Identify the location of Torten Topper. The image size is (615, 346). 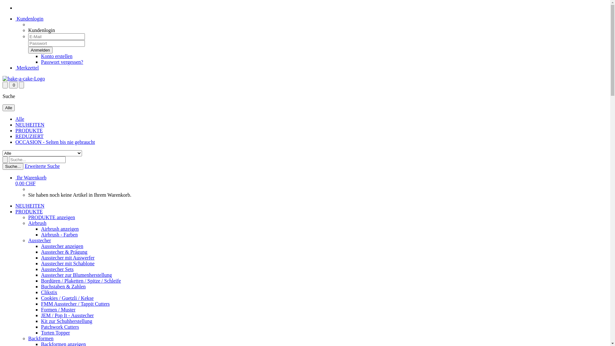
(55, 333).